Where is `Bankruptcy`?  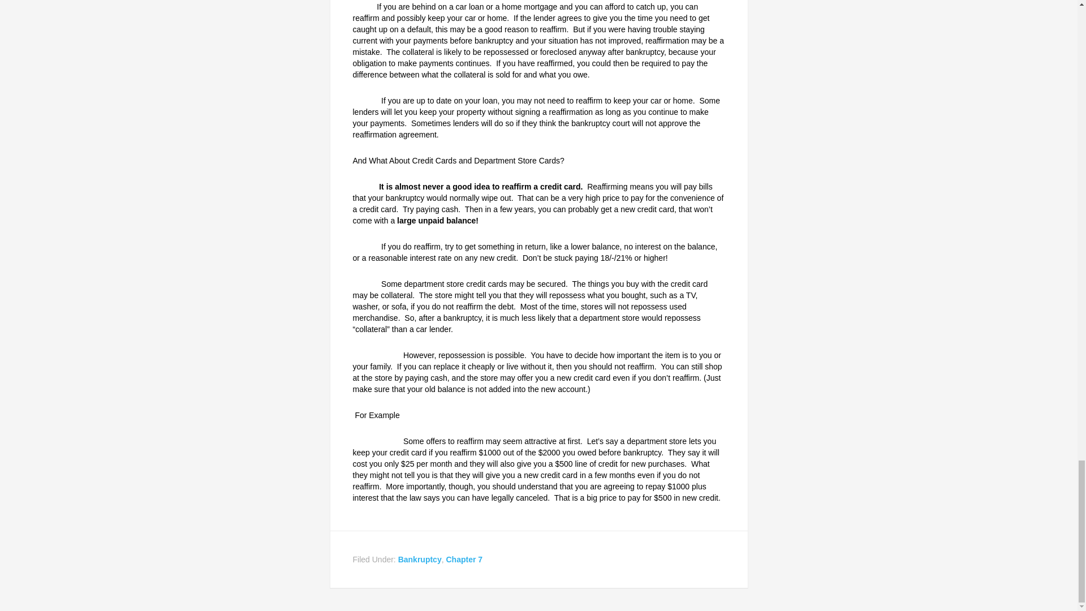 Bankruptcy is located at coordinates (420, 559).